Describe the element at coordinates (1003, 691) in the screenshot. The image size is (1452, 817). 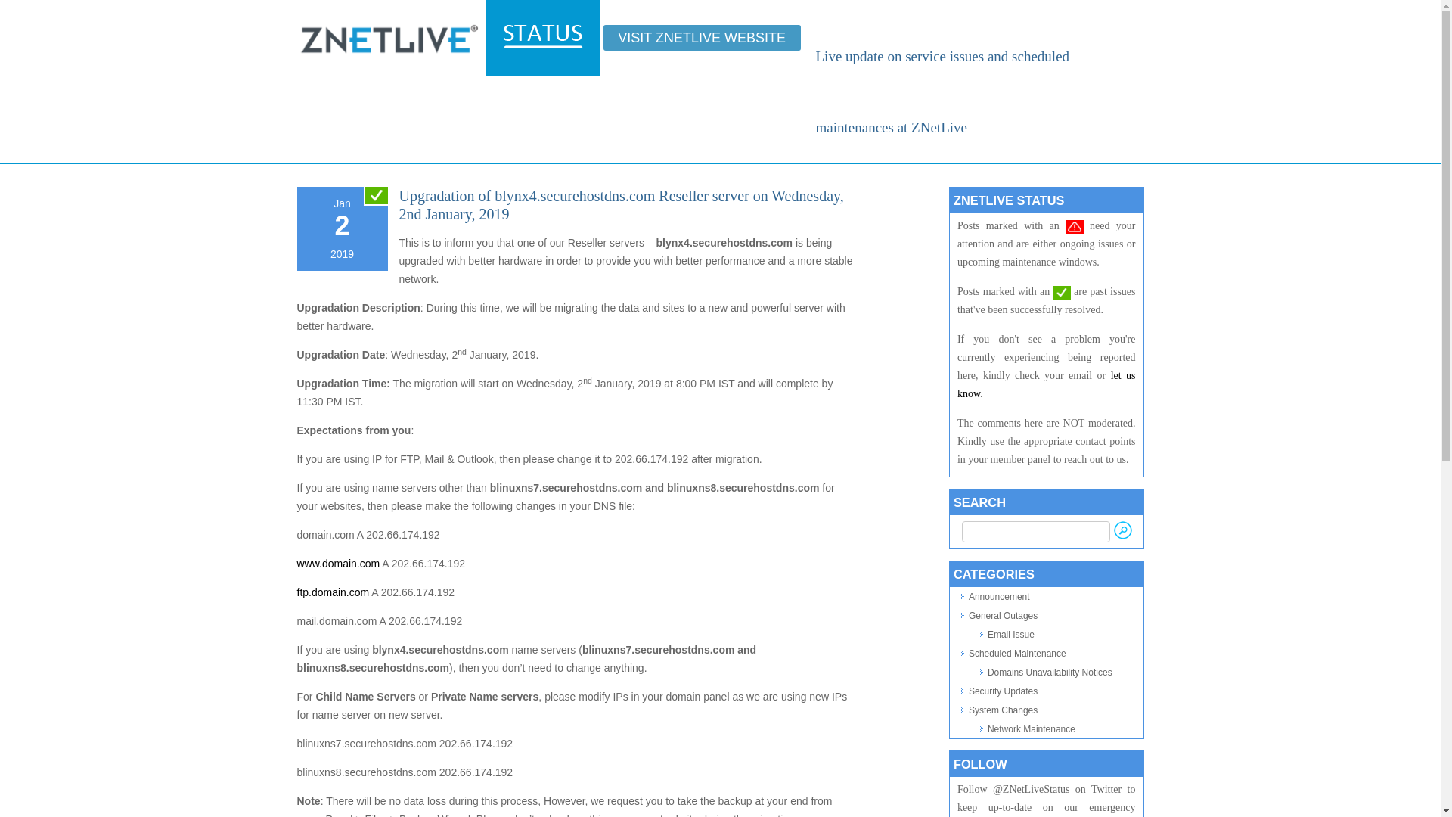
I see `Security Updates` at that location.